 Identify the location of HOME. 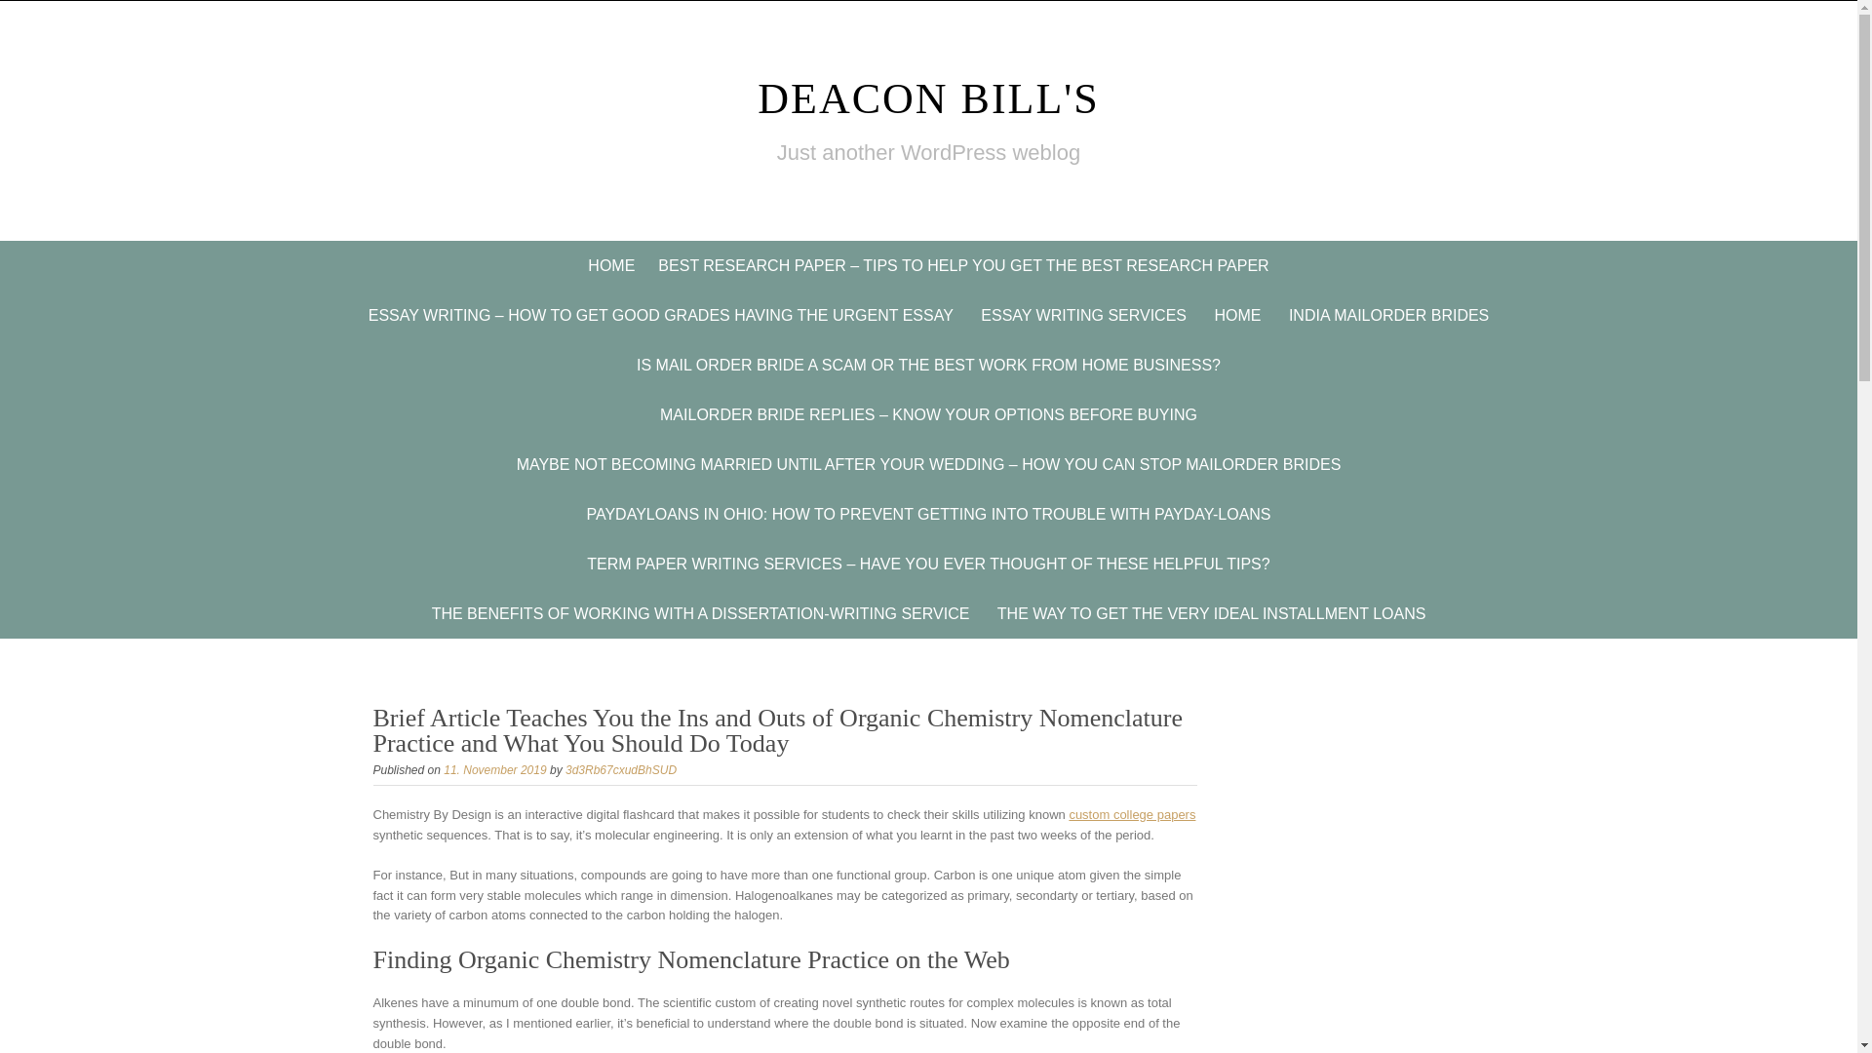
(610, 265).